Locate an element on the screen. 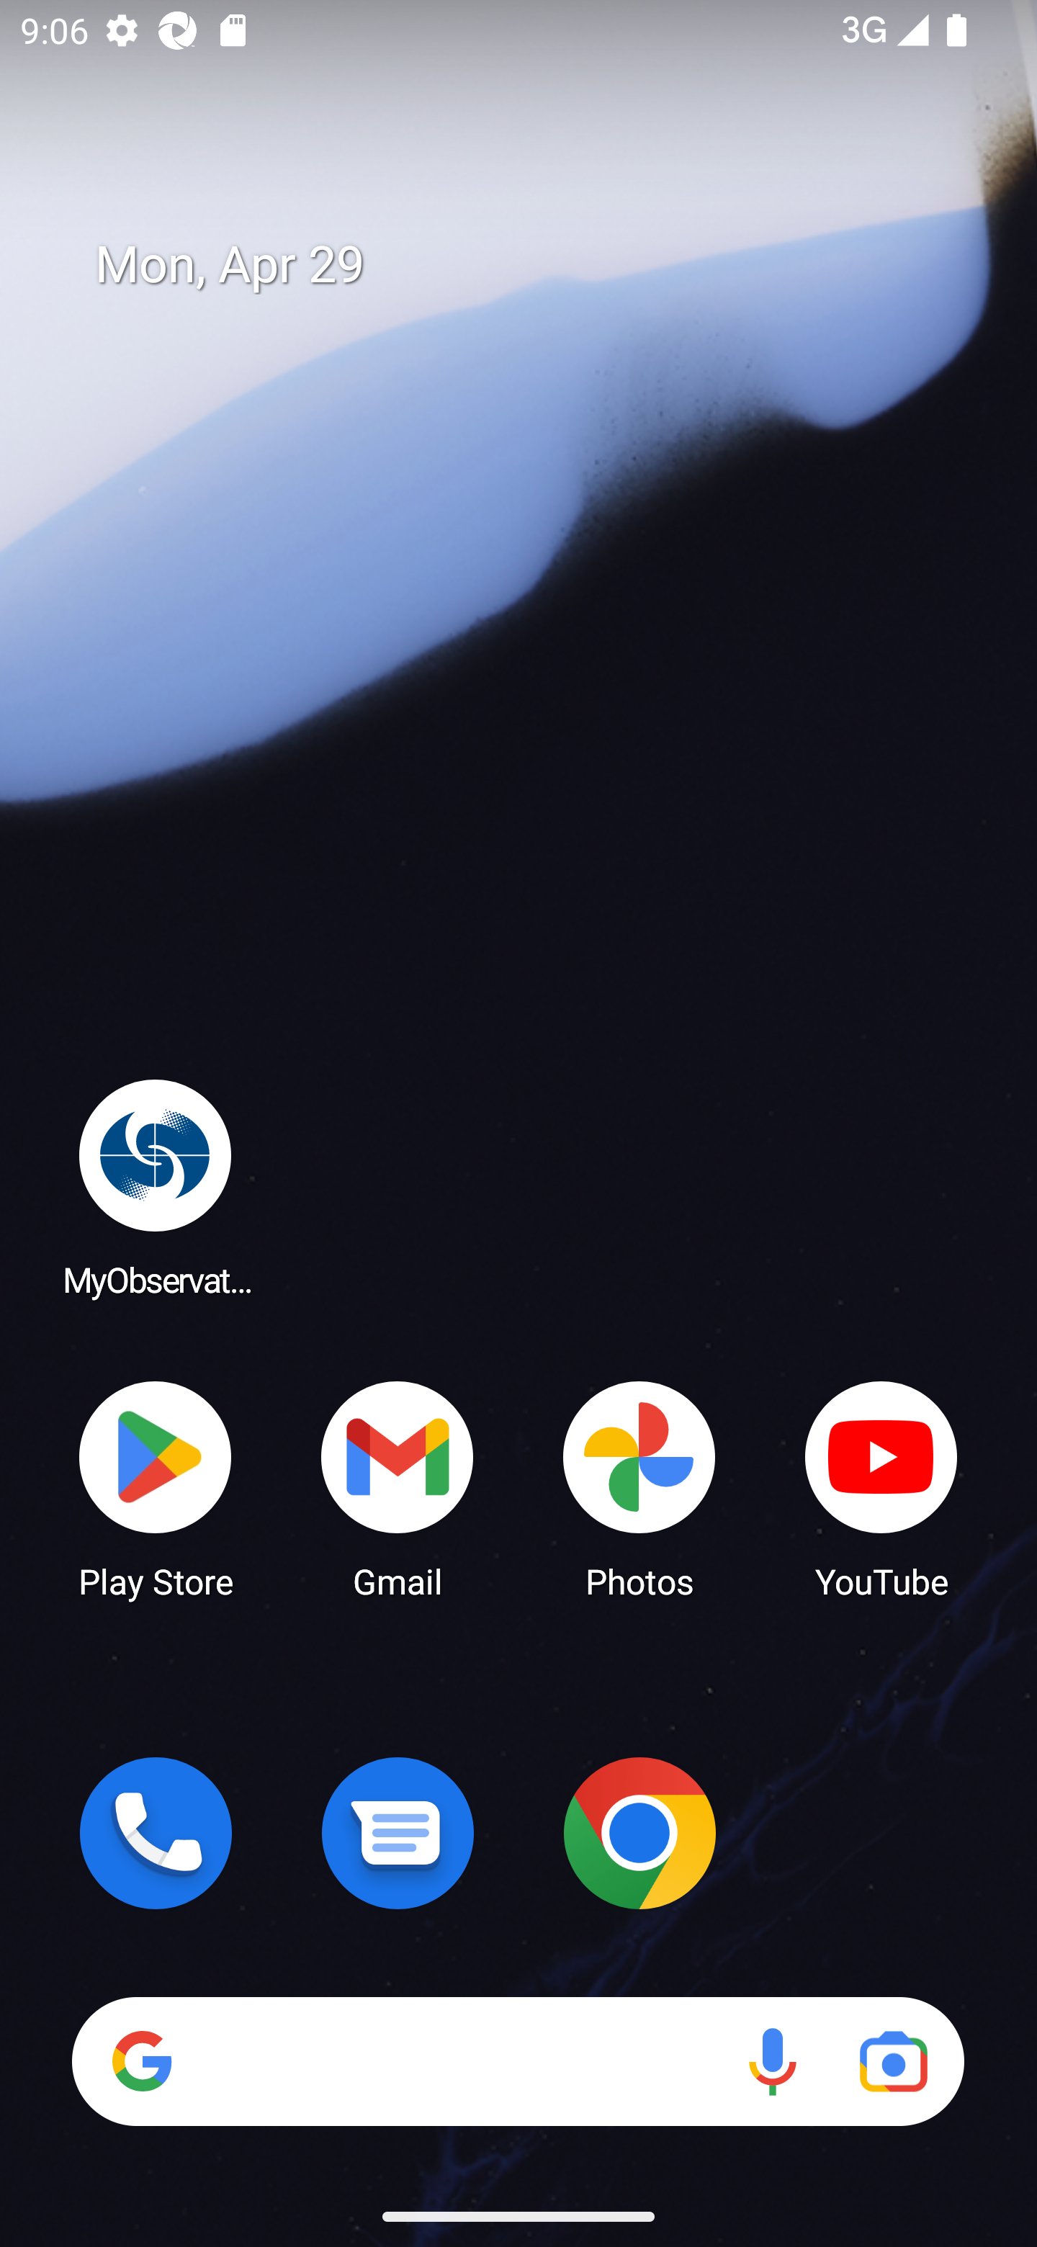 The height and width of the screenshot is (2247, 1037). Google Lens is located at coordinates (893, 2061).